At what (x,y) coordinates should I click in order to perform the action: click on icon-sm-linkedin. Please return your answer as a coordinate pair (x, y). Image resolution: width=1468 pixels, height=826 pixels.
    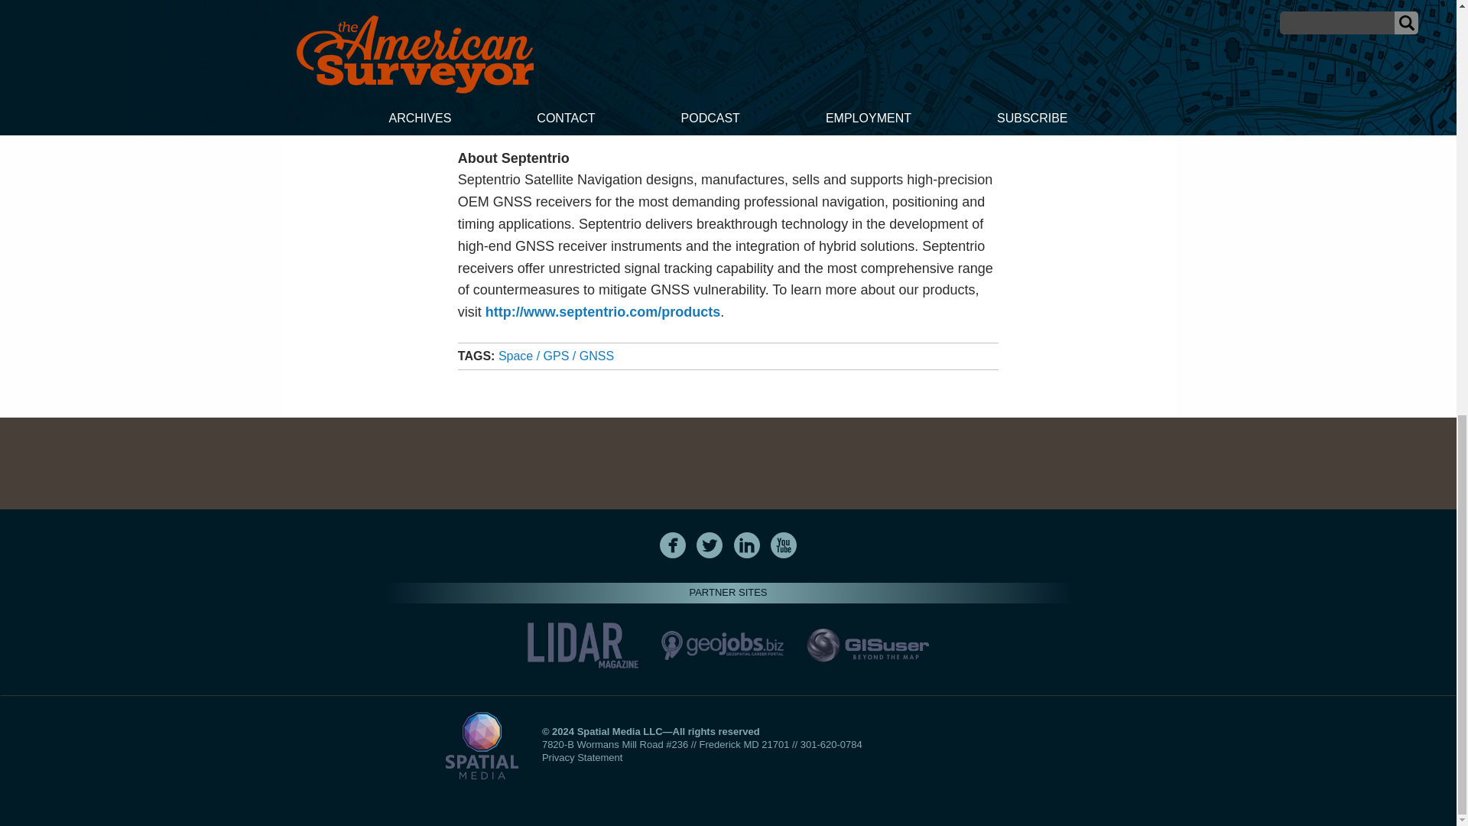
    Looking at the image, I should click on (746, 545).